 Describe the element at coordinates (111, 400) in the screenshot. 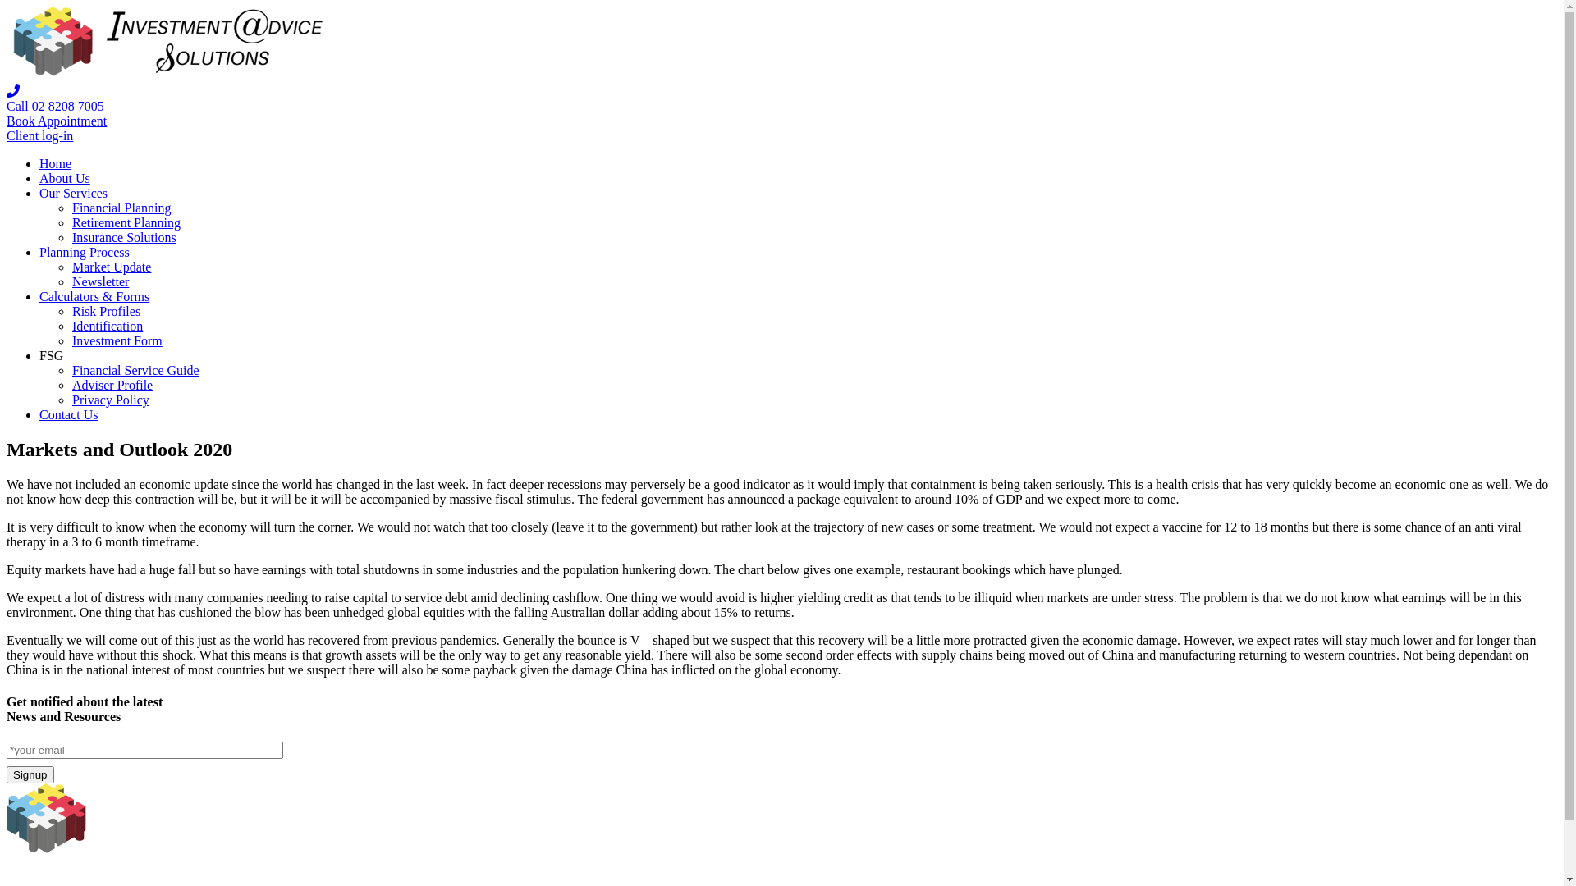

I see `Privacy Policy` at that location.